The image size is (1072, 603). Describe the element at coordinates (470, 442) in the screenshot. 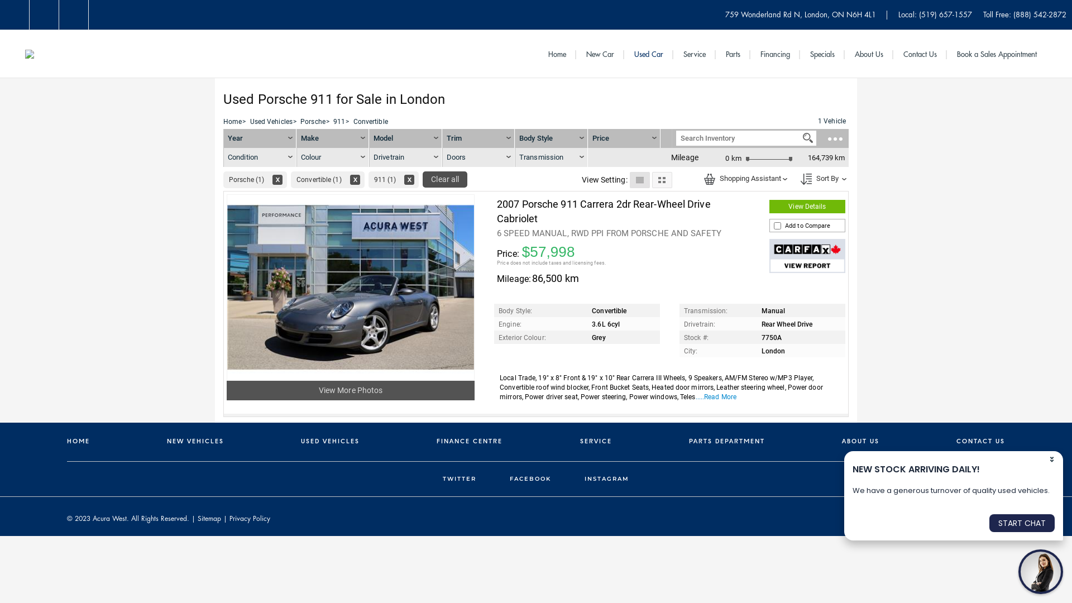

I see `FINANCE CENTRE` at that location.